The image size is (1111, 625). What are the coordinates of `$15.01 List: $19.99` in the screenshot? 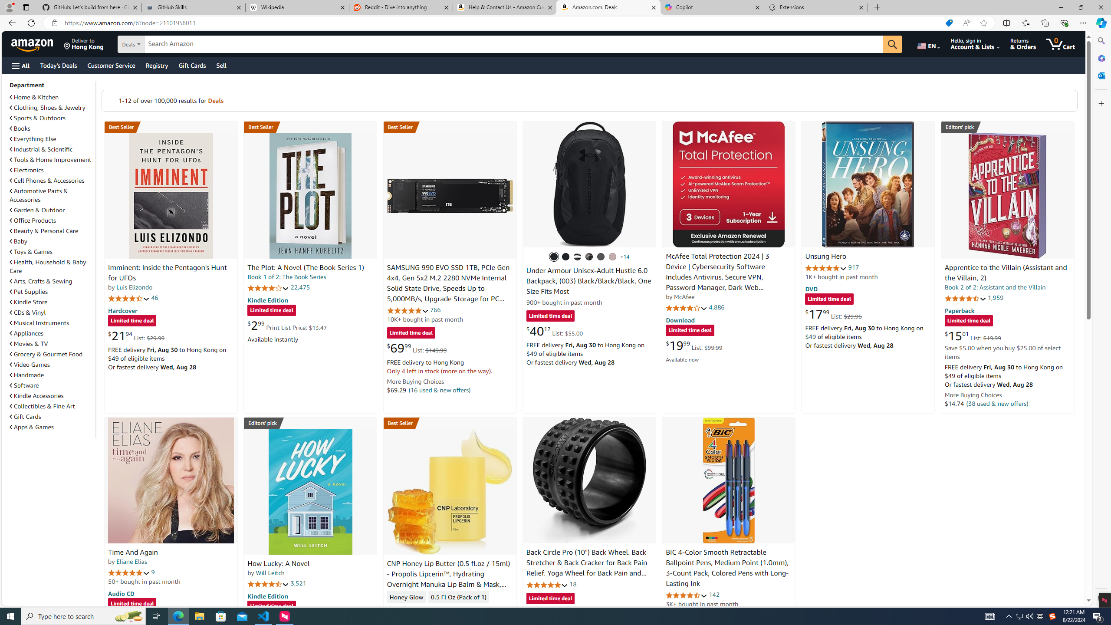 It's located at (973, 336).